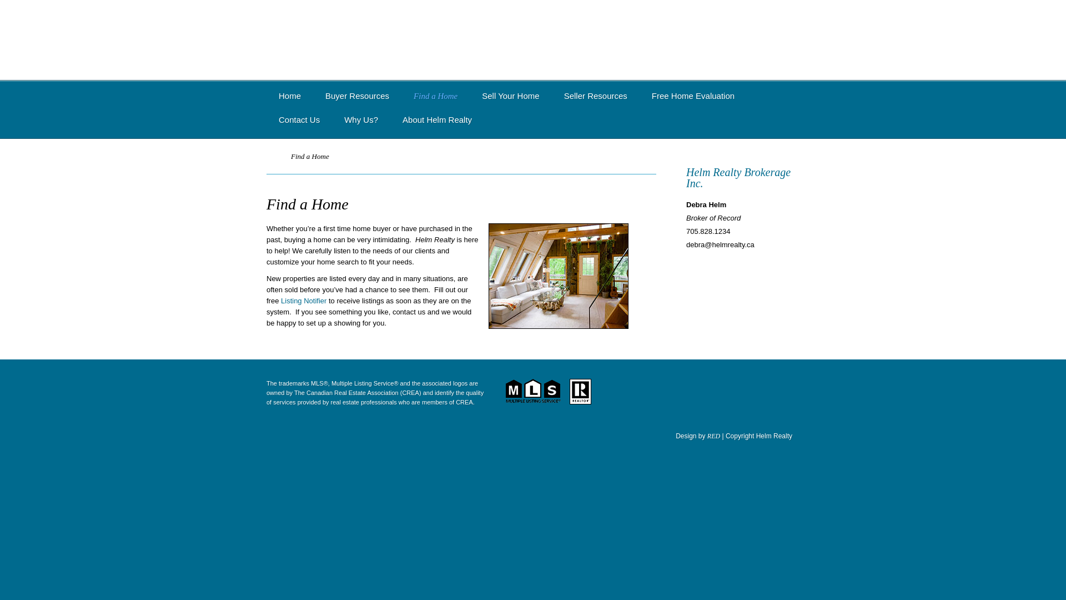 The width and height of the screenshot is (1066, 600). I want to click on Sell Your Home, so click(510, 102).